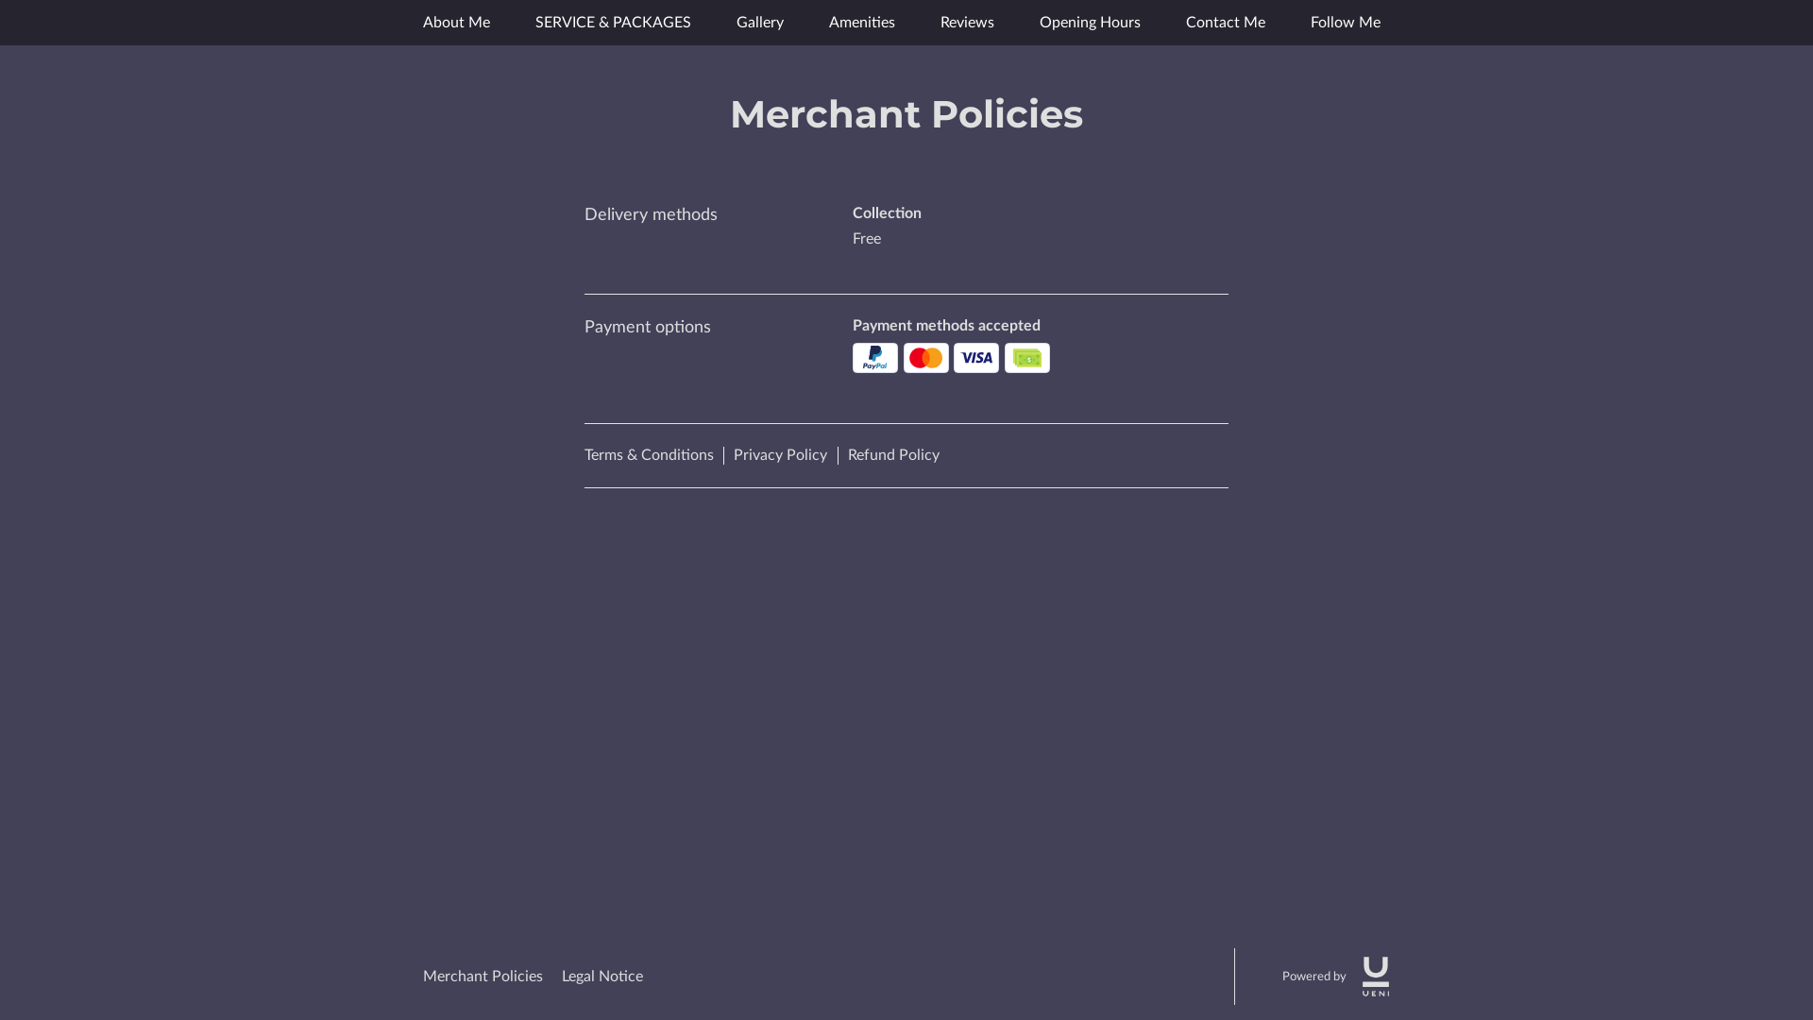 The height and width of the screenshot is (1020, 1813). What do you see at coordinates (893, 455) in the screenshot?
I see `Refund Policy` at bounding box center [893, 455].